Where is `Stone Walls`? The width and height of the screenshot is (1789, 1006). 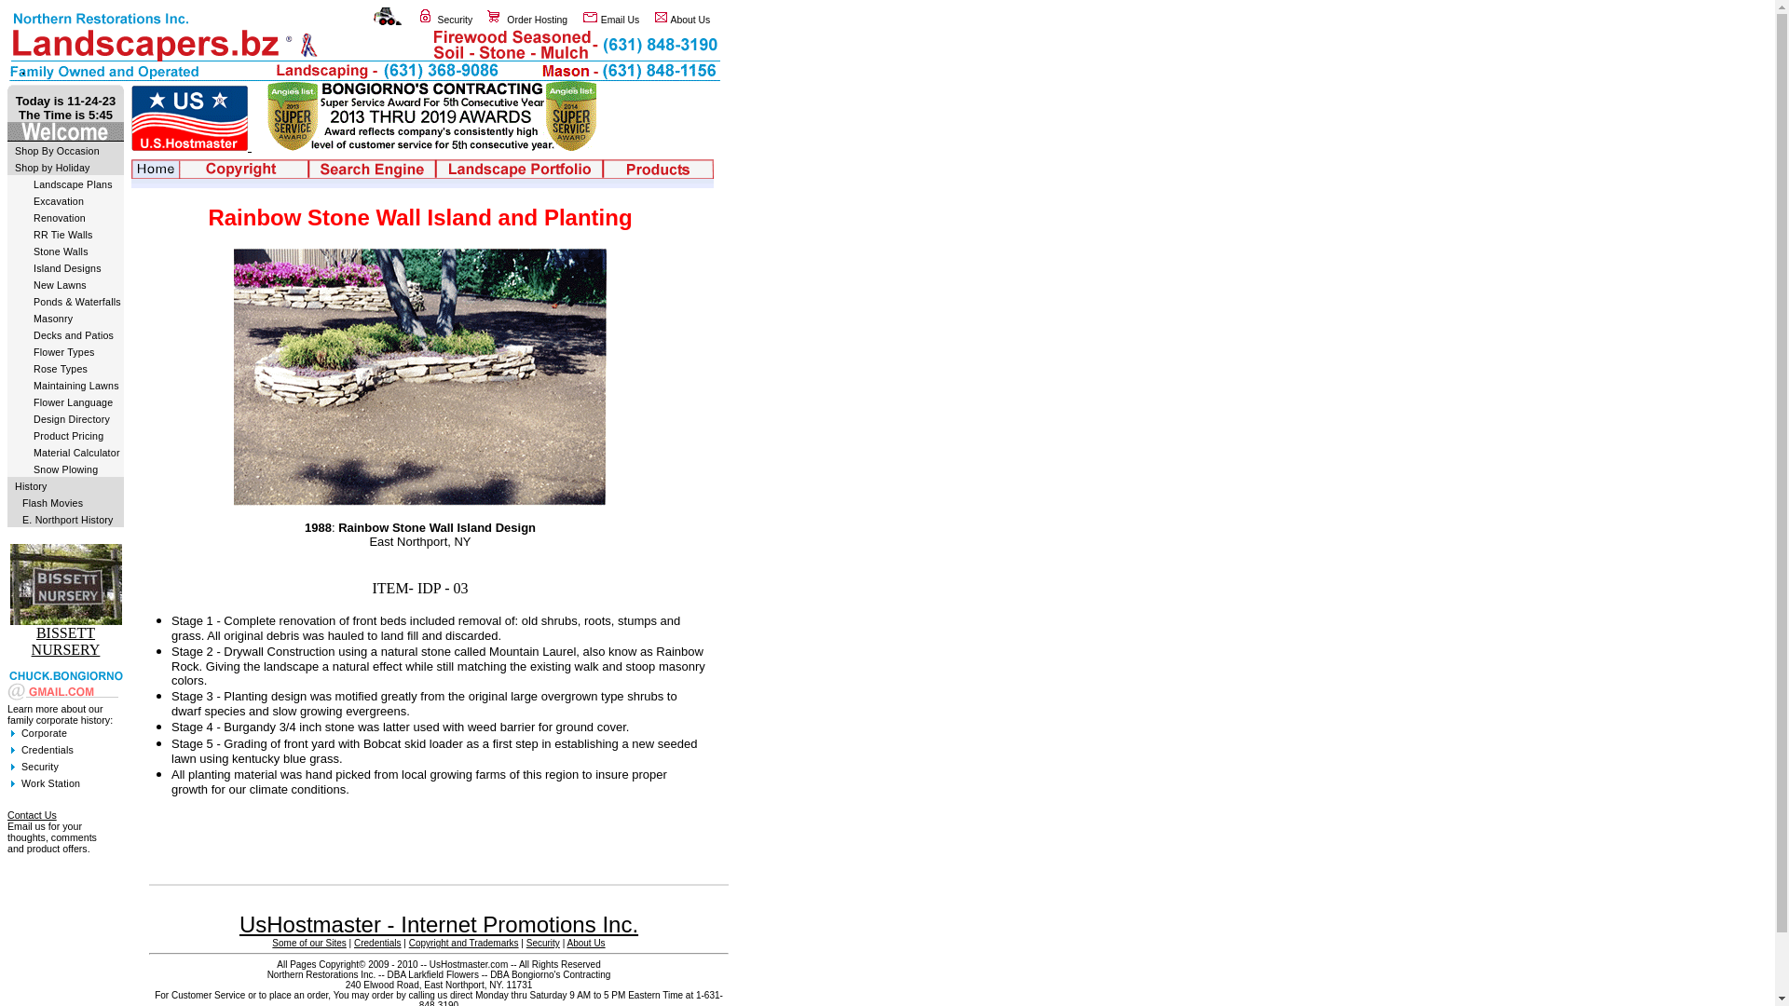 Stone Walls is located at coordinates (61, 251).